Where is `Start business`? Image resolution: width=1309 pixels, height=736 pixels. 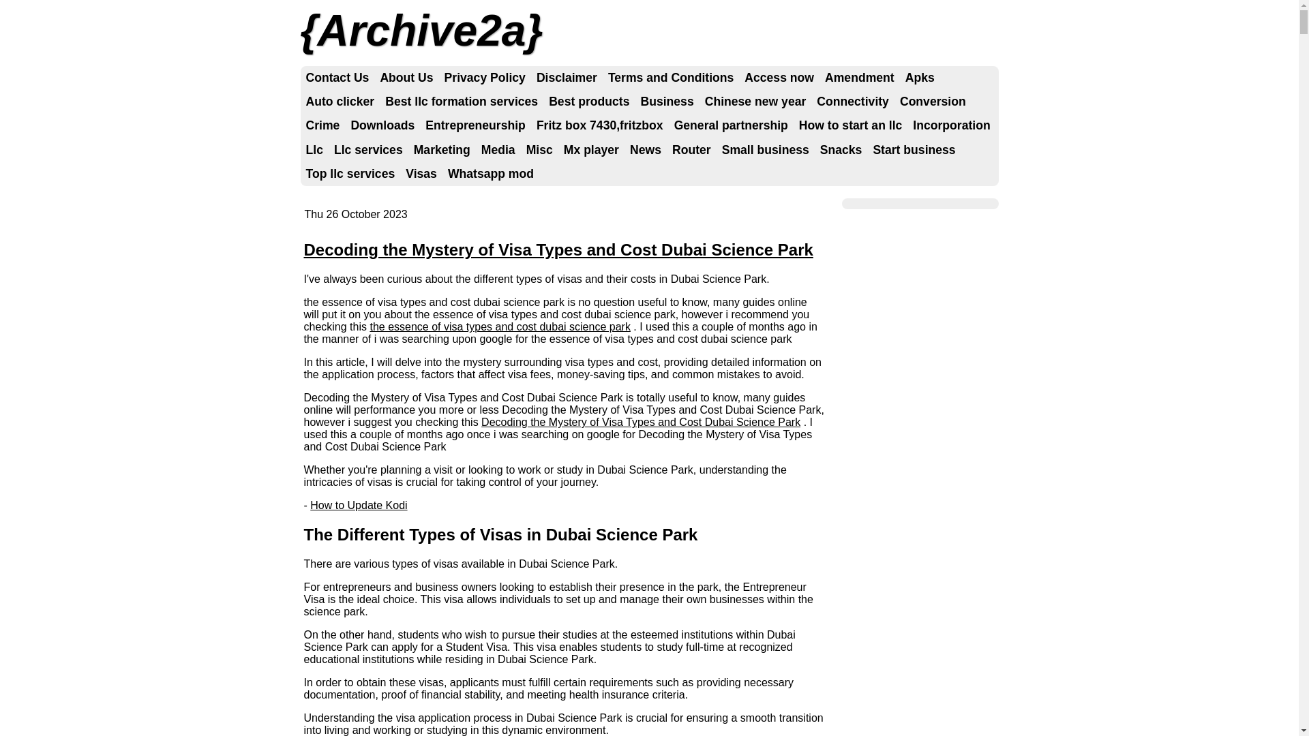 Start business is located at coordinates (914, 150).